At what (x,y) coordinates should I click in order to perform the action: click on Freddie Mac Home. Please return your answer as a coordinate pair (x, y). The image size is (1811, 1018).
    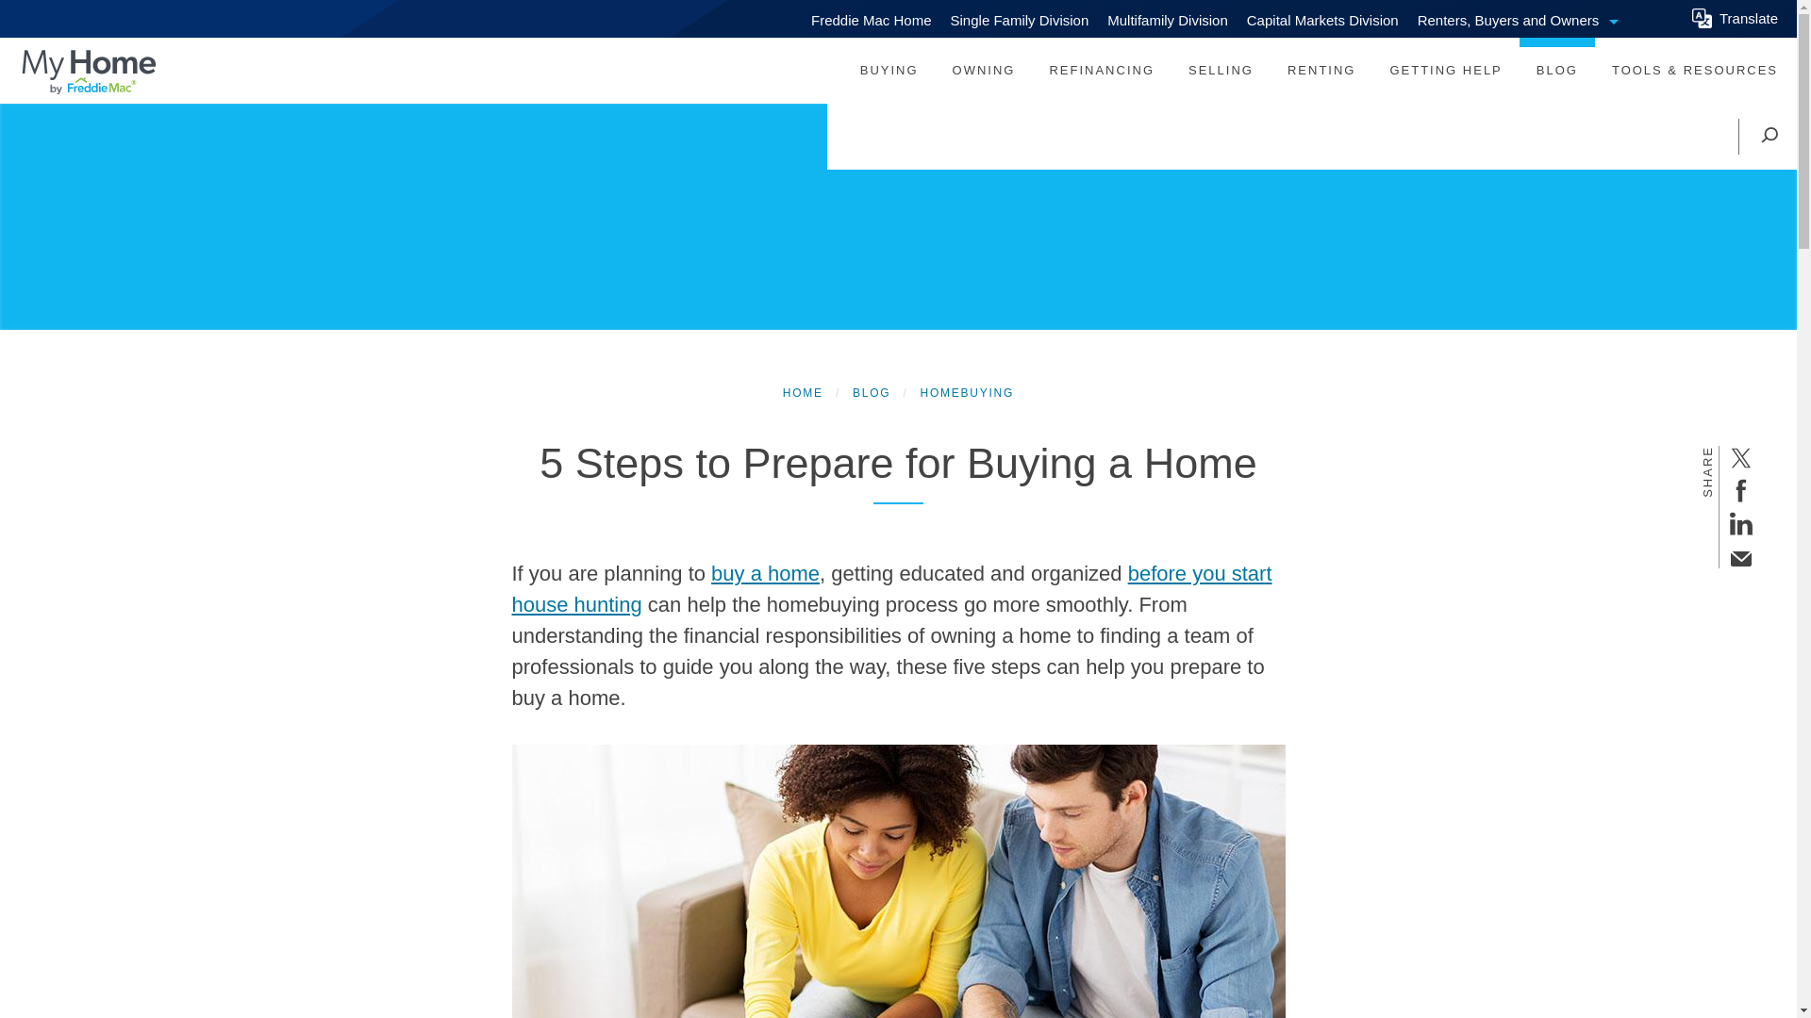
    Looking at the image, I should click on (873, 19).